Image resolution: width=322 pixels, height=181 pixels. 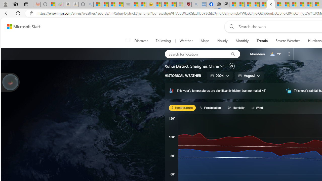 What do you see at coordinates (192, 66) in the screenshot?
I see `Xuhui District, Shanghai, China` at bounding box center [192, 66].